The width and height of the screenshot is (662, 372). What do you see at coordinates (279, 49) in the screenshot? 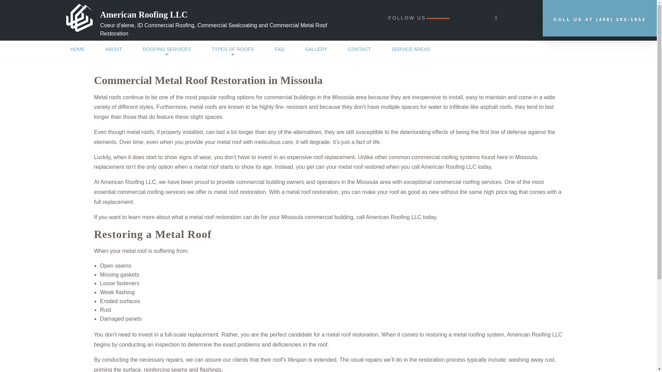
I see `FAQ` at bounding box center [279, 49].